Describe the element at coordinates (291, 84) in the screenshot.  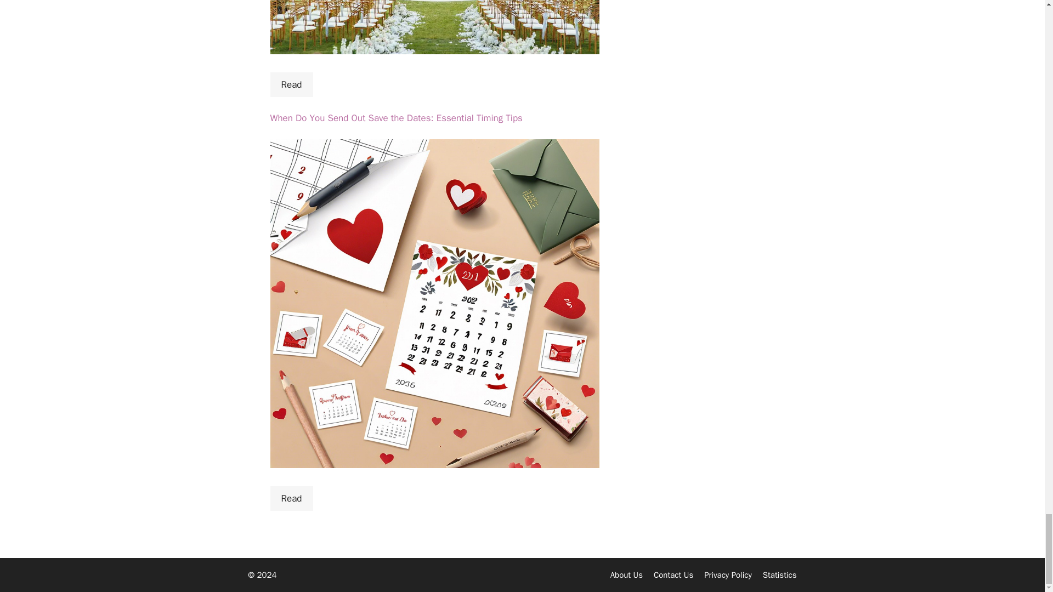
I see `Read` at that location.